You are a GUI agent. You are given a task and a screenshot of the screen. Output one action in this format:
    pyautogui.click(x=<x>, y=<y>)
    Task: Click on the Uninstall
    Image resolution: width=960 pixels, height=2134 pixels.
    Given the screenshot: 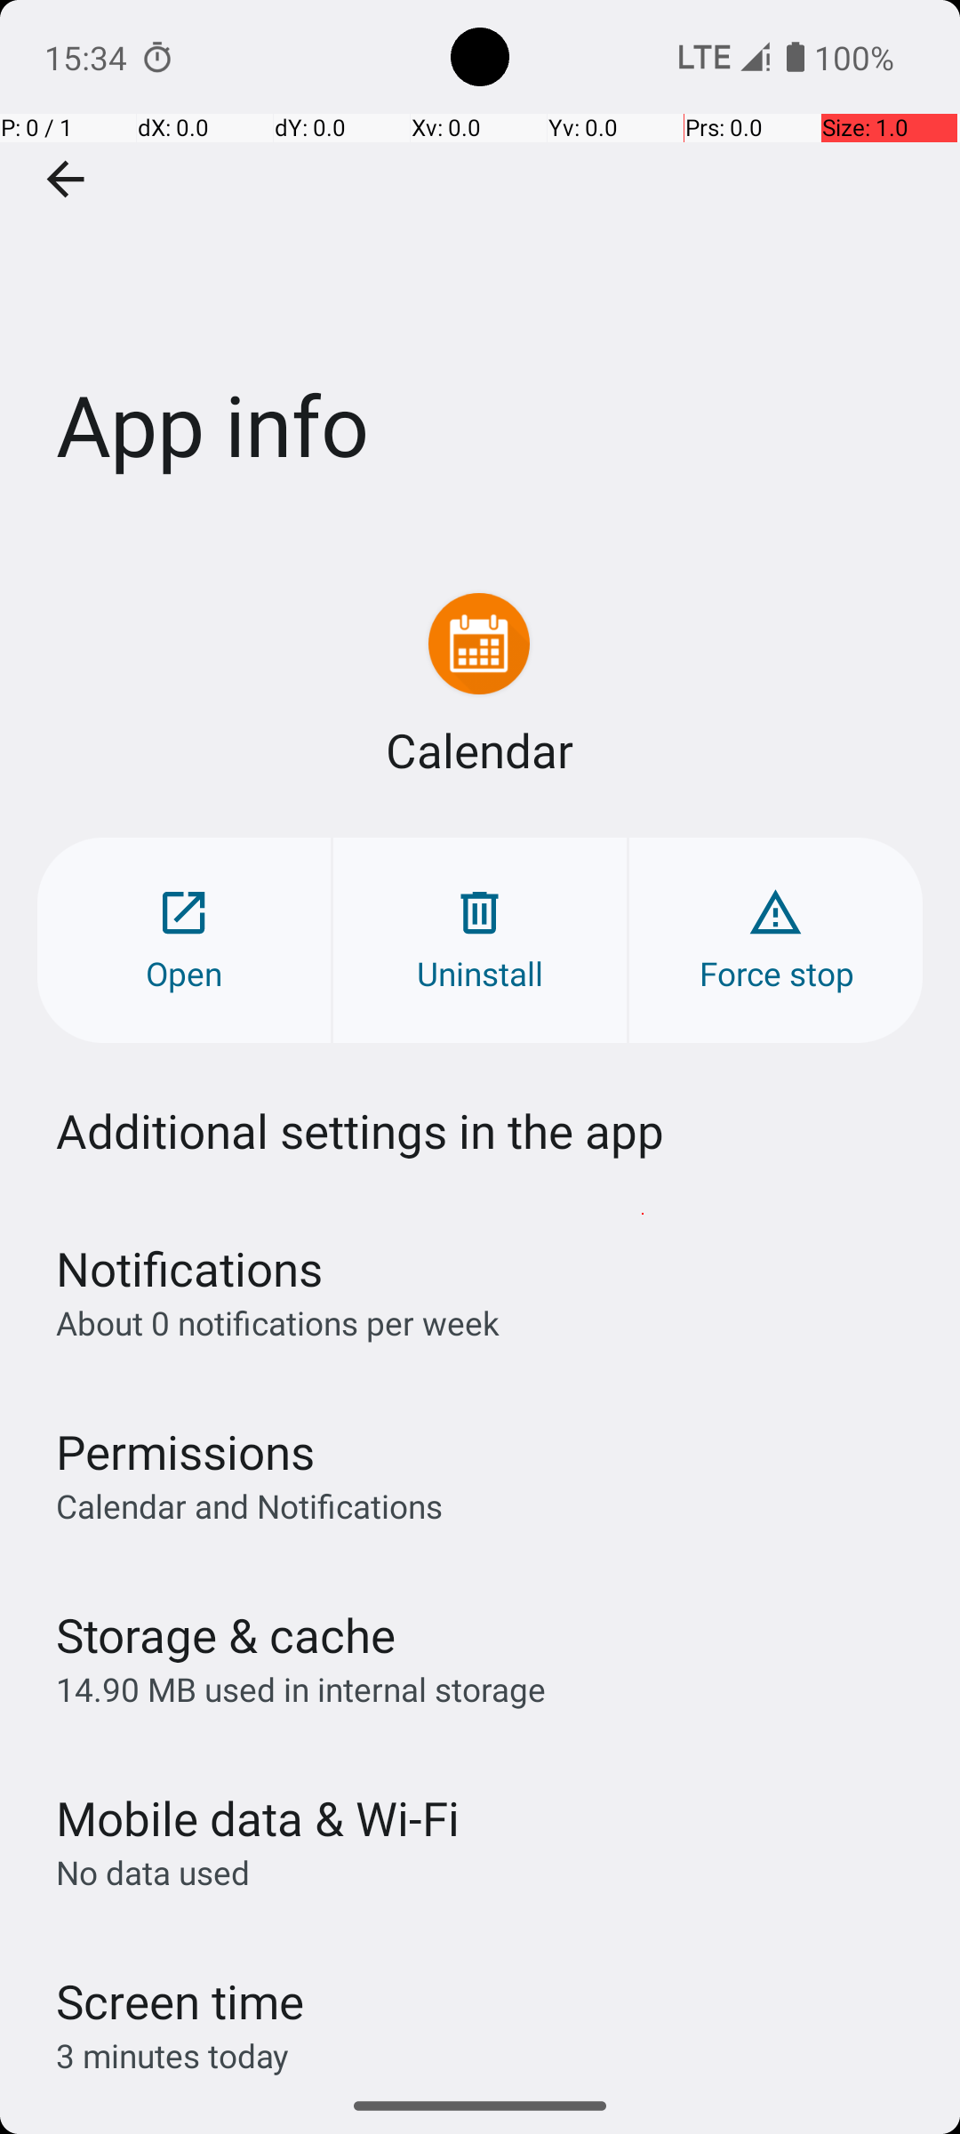 What is the action you would take?
    pyautogui.click(x=480, y=941)
    